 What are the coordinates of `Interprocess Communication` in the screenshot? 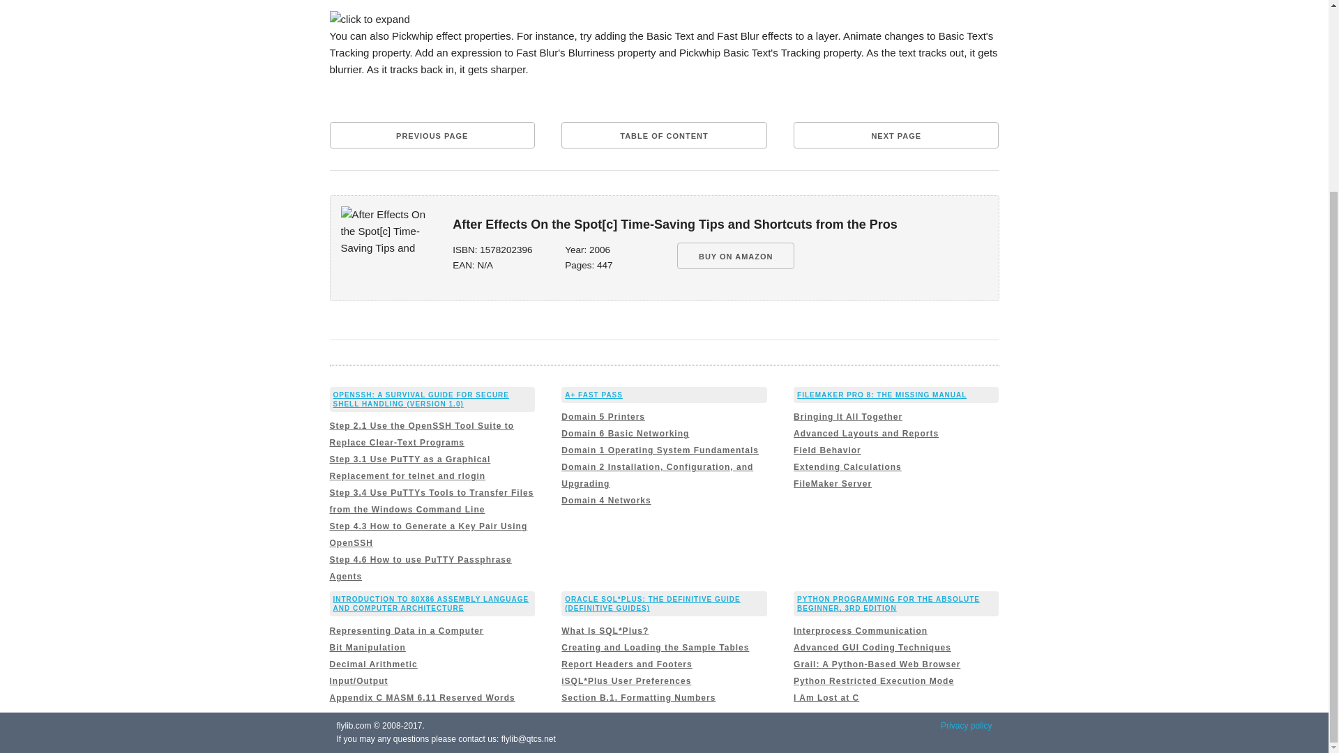 It's located at (861, 630).